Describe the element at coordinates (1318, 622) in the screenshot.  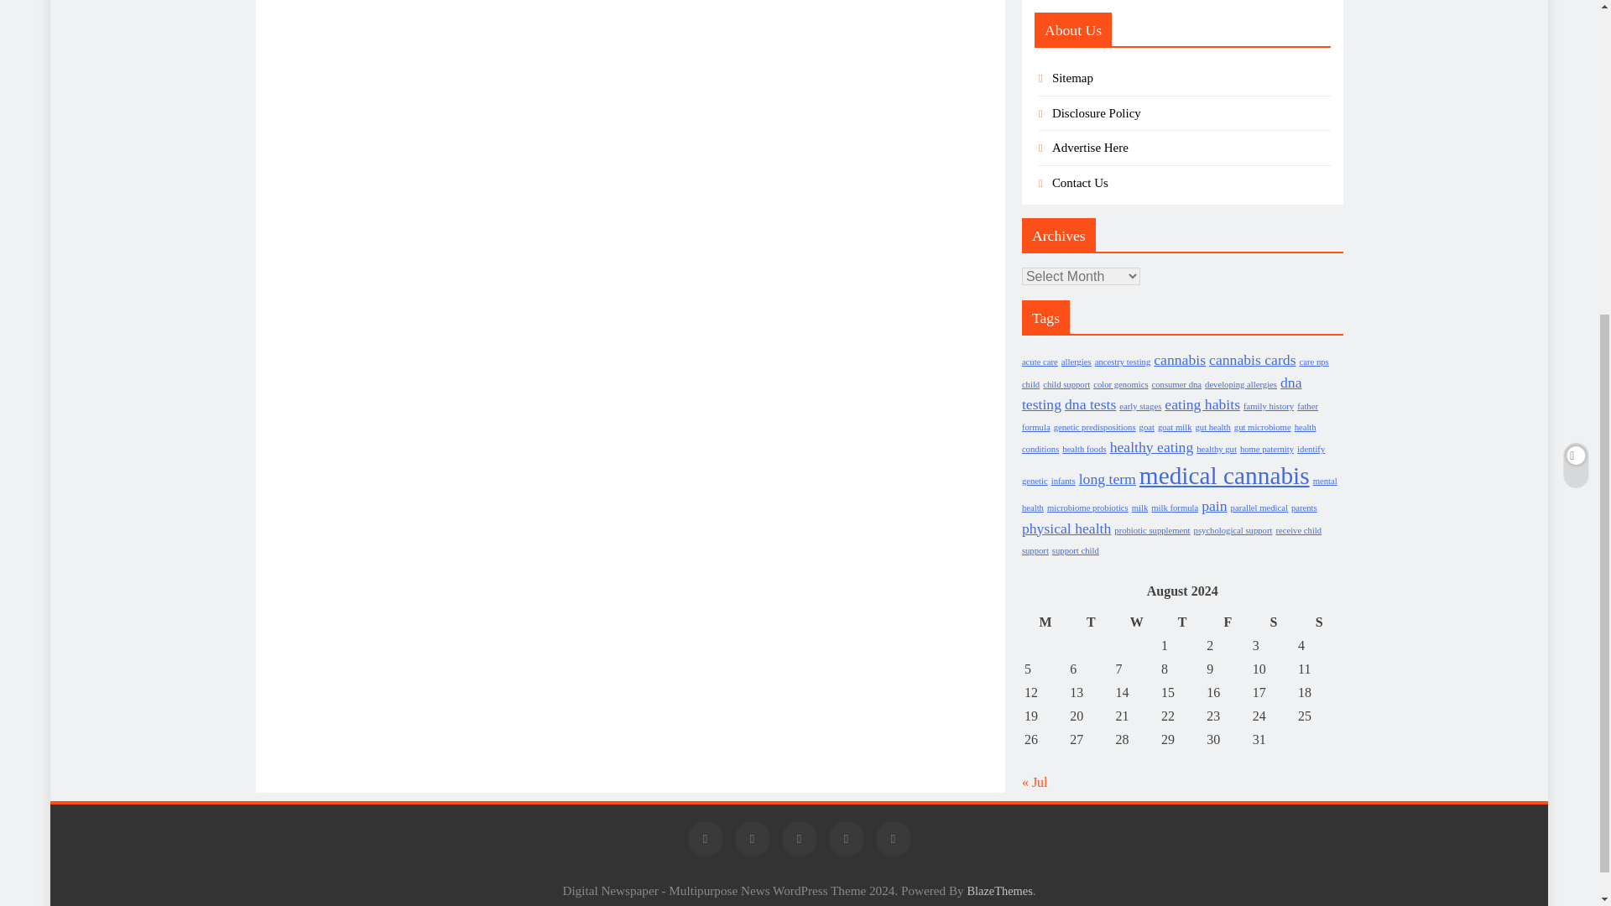
I see `Sunday` at that location.